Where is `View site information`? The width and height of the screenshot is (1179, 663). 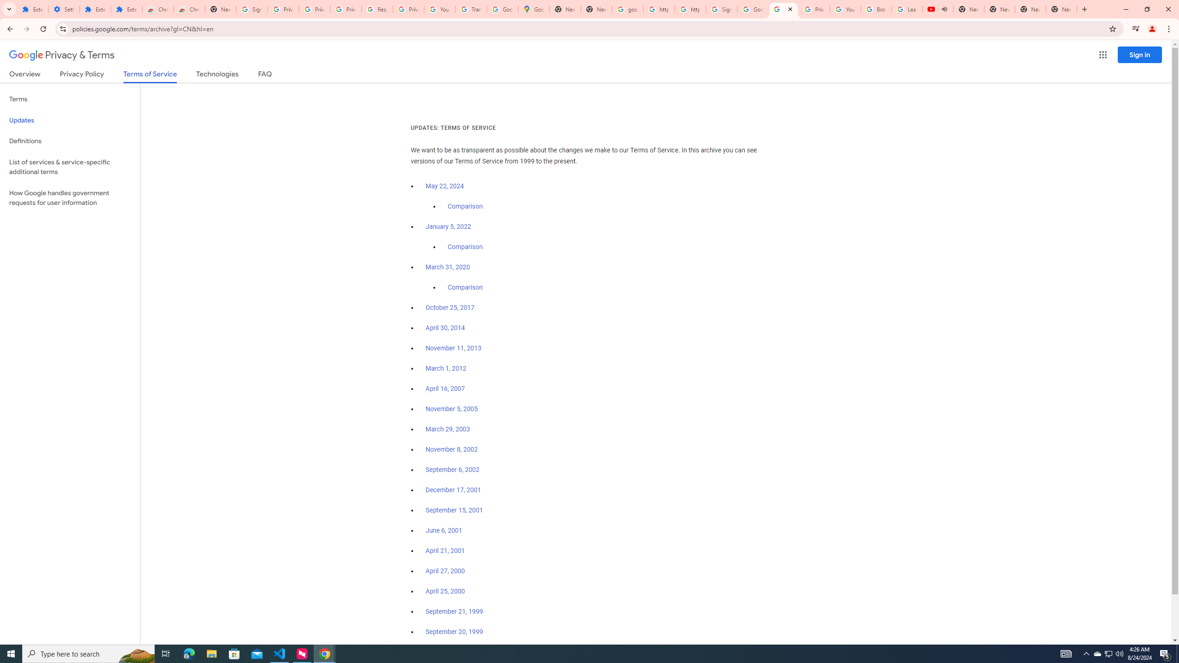 View site information is located at coordinates (63, 29).